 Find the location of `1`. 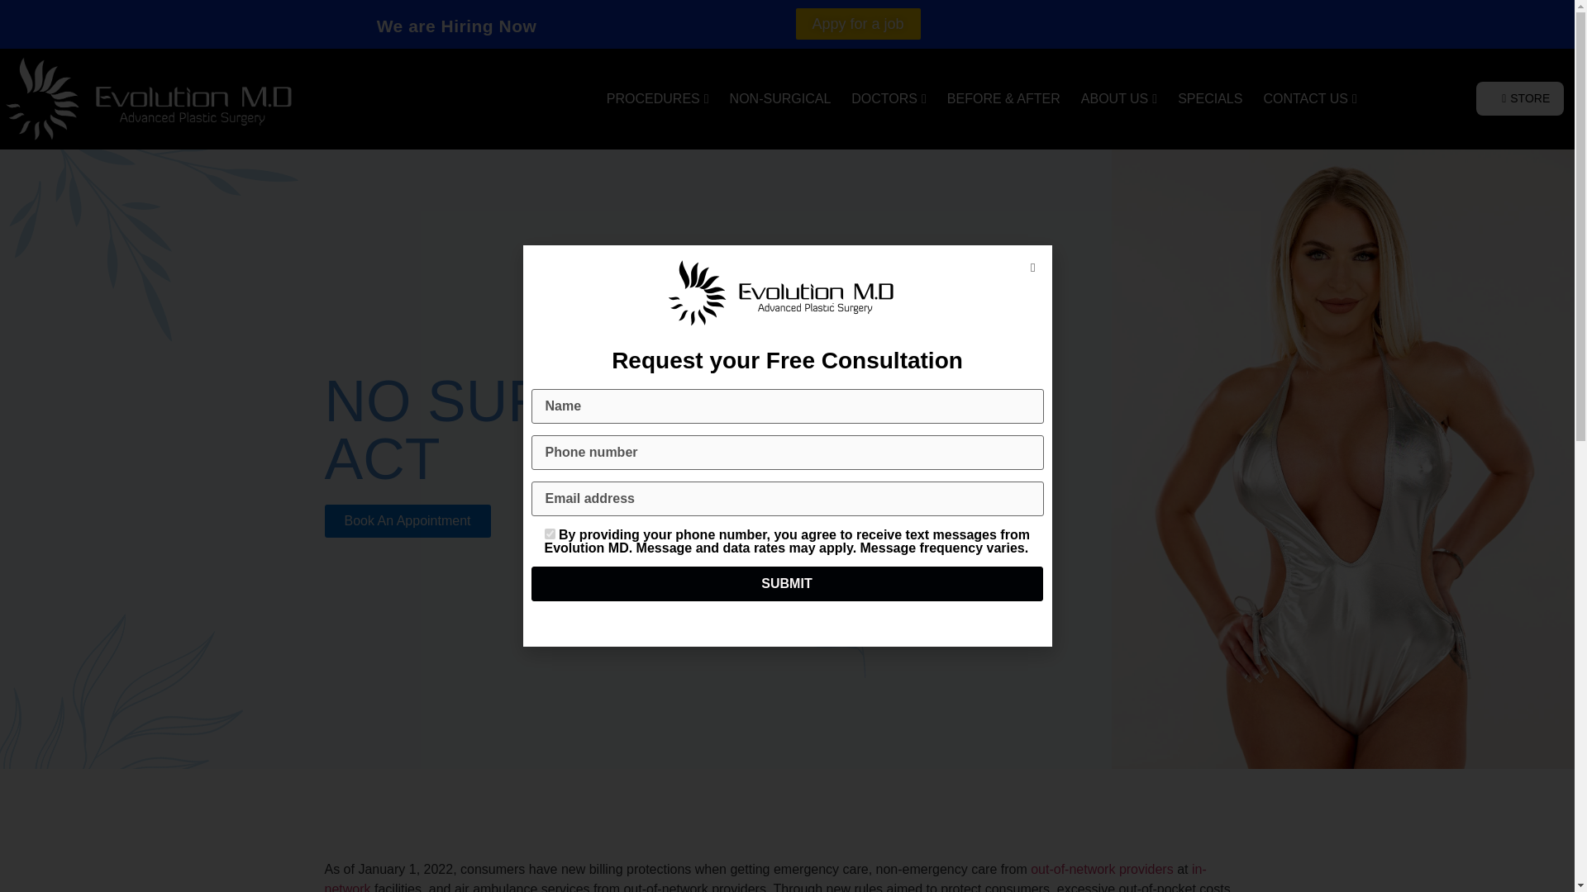

1 is located at coordinates (549, 534).